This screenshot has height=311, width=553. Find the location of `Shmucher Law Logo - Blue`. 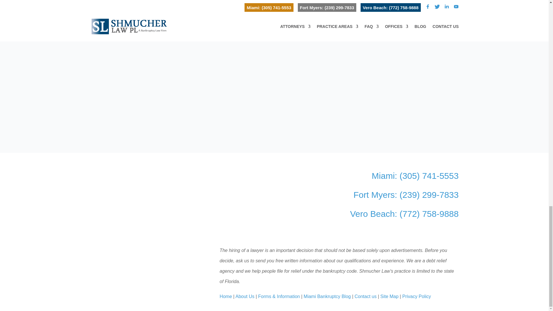

Shmucher Law Logo - Blue is located at coordinates (144, 256).